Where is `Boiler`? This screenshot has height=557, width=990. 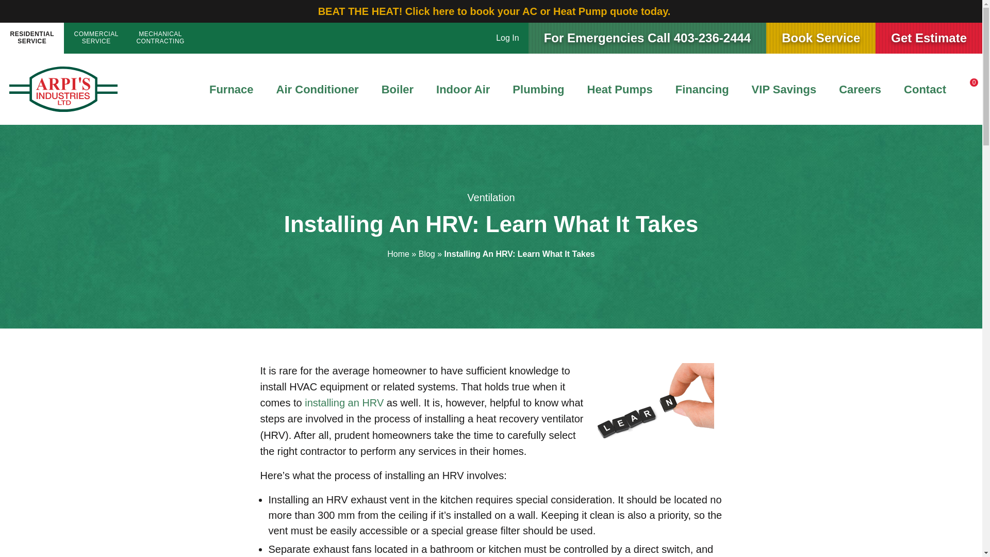
Boiler is located at coordinates (507, 38).